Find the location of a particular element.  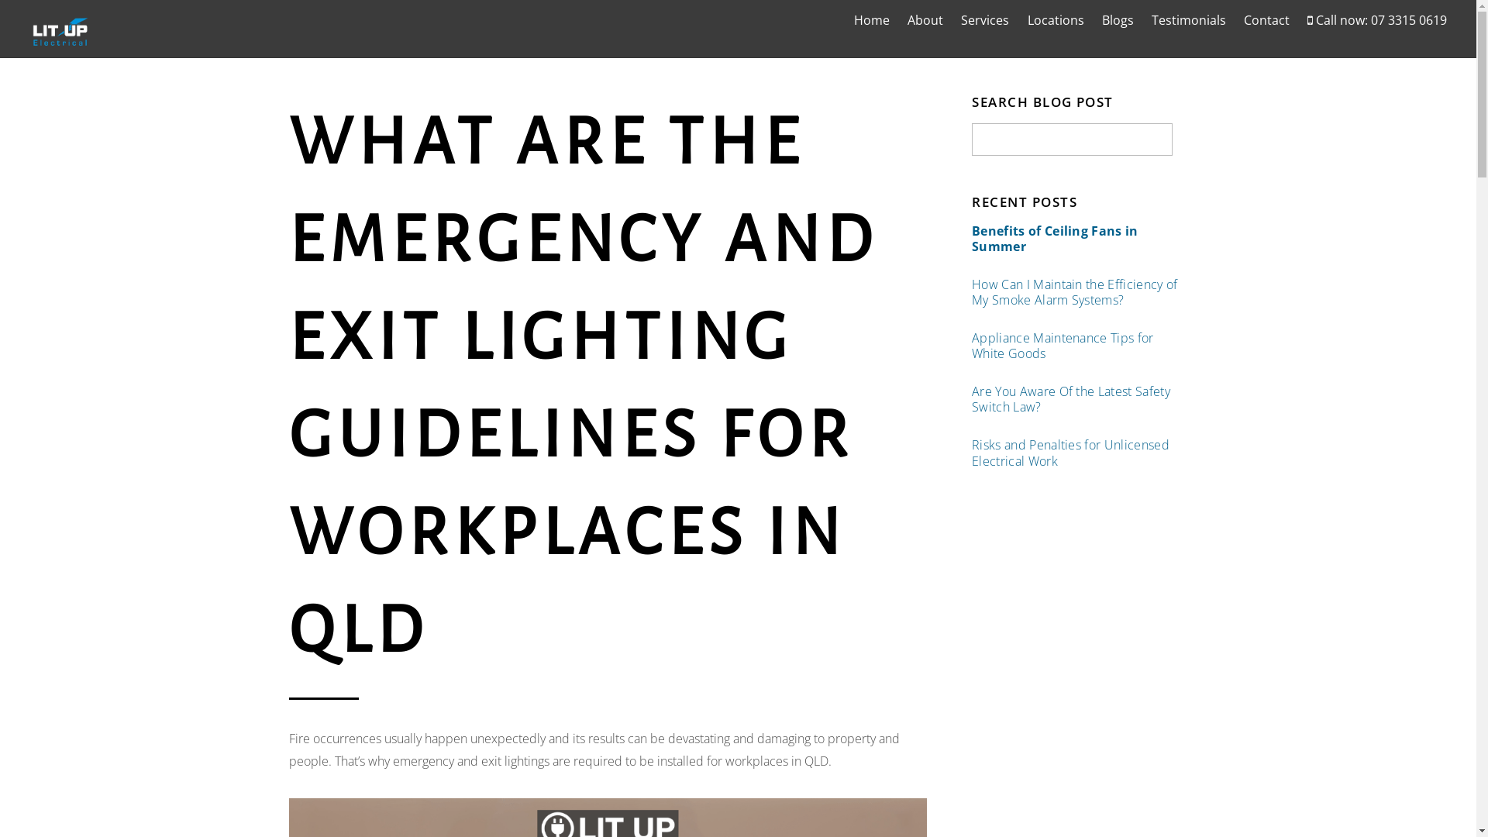

Benefits of Ceiling Fans in Summer is located at coordinates (1080, 239).